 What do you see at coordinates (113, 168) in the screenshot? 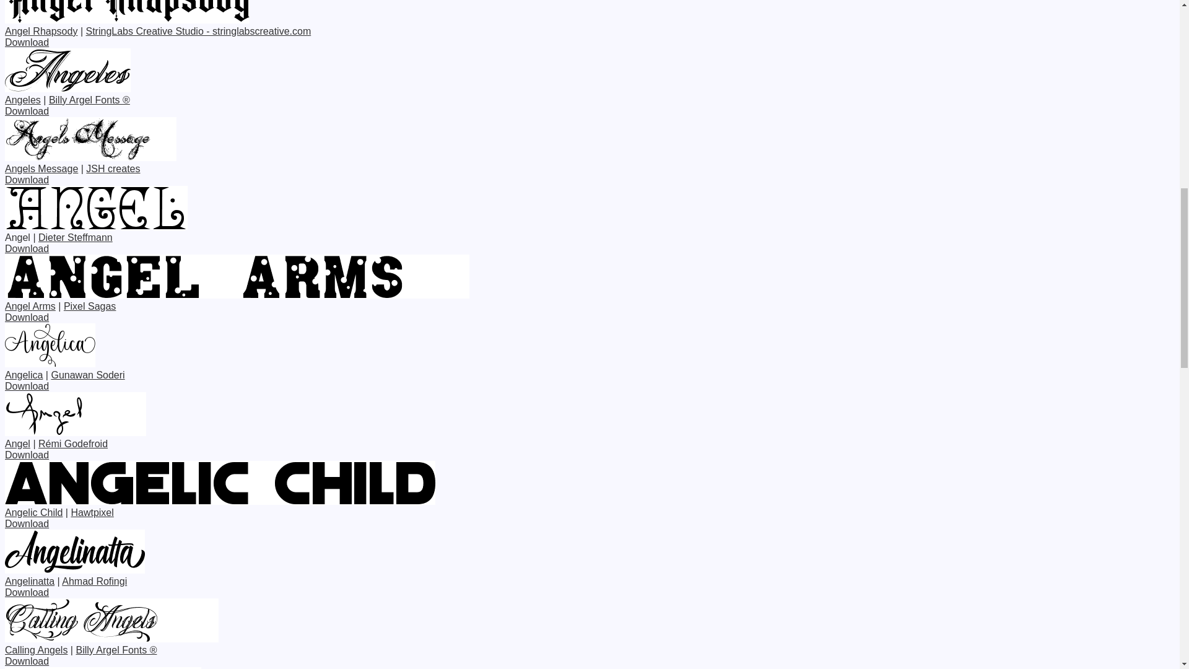
I see `JSH creates` at bounding box center [113, 168].